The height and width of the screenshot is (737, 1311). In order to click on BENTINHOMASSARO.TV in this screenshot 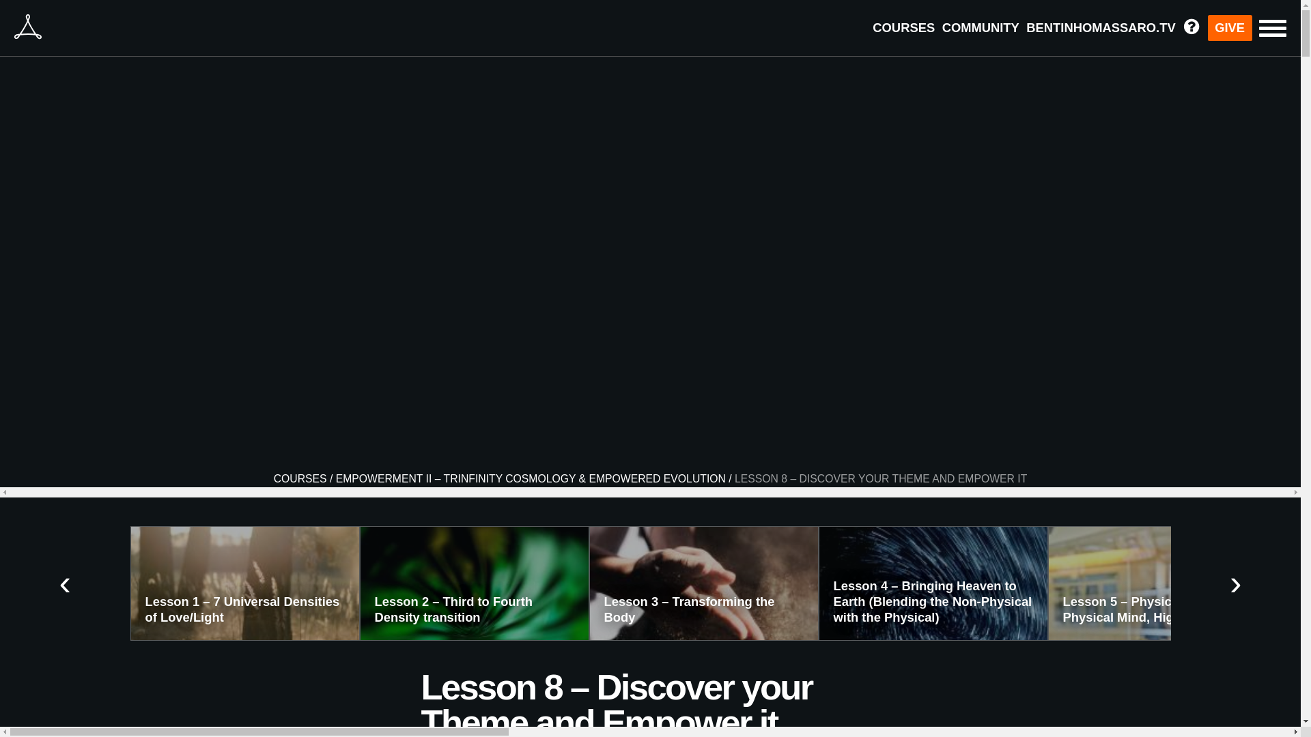, I will do `click(1101, 27)`.